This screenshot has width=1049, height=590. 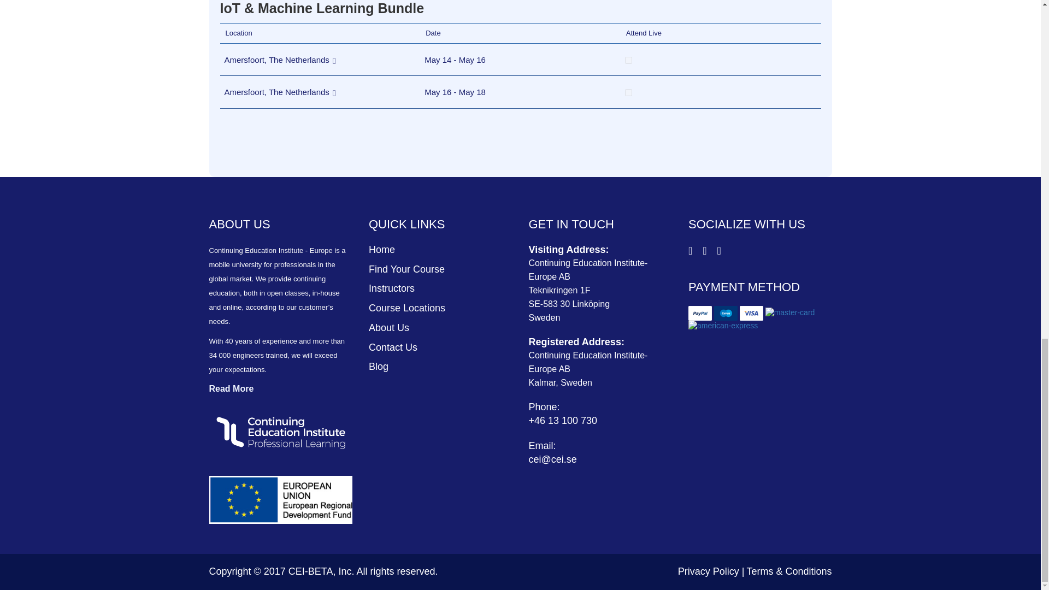 What do you see at coordinates (628, 60) in the screenshot?
I see `411` at bounding box center [628, 60].